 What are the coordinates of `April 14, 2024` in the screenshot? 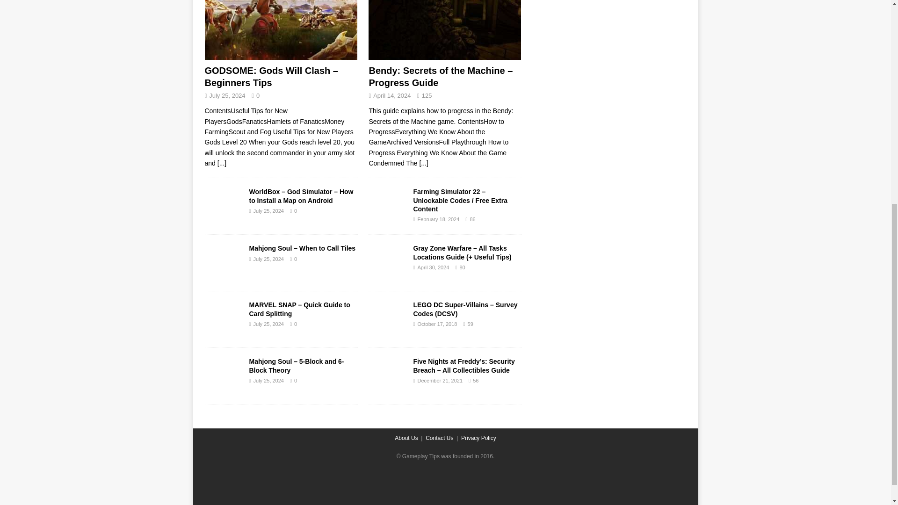 It's located at (392, 95).